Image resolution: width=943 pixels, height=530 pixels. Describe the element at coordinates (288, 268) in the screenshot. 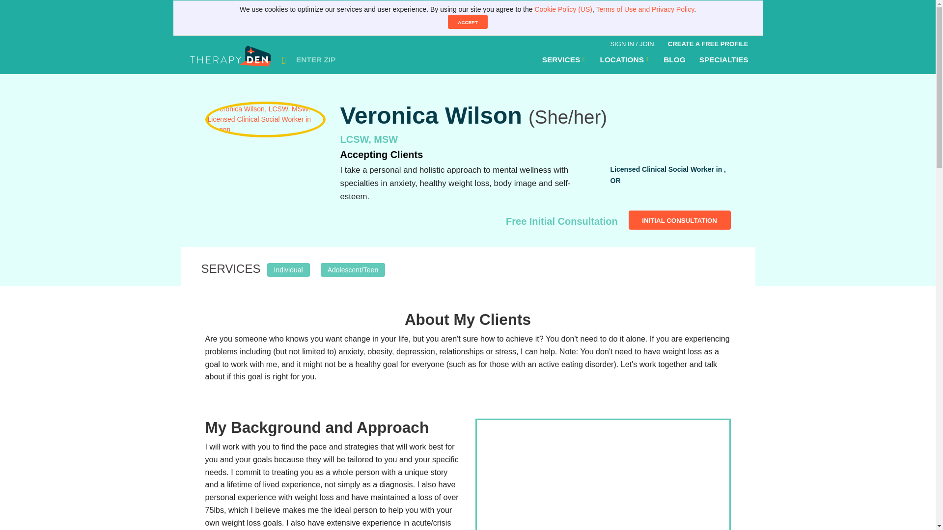

I see `Individual` at that location.